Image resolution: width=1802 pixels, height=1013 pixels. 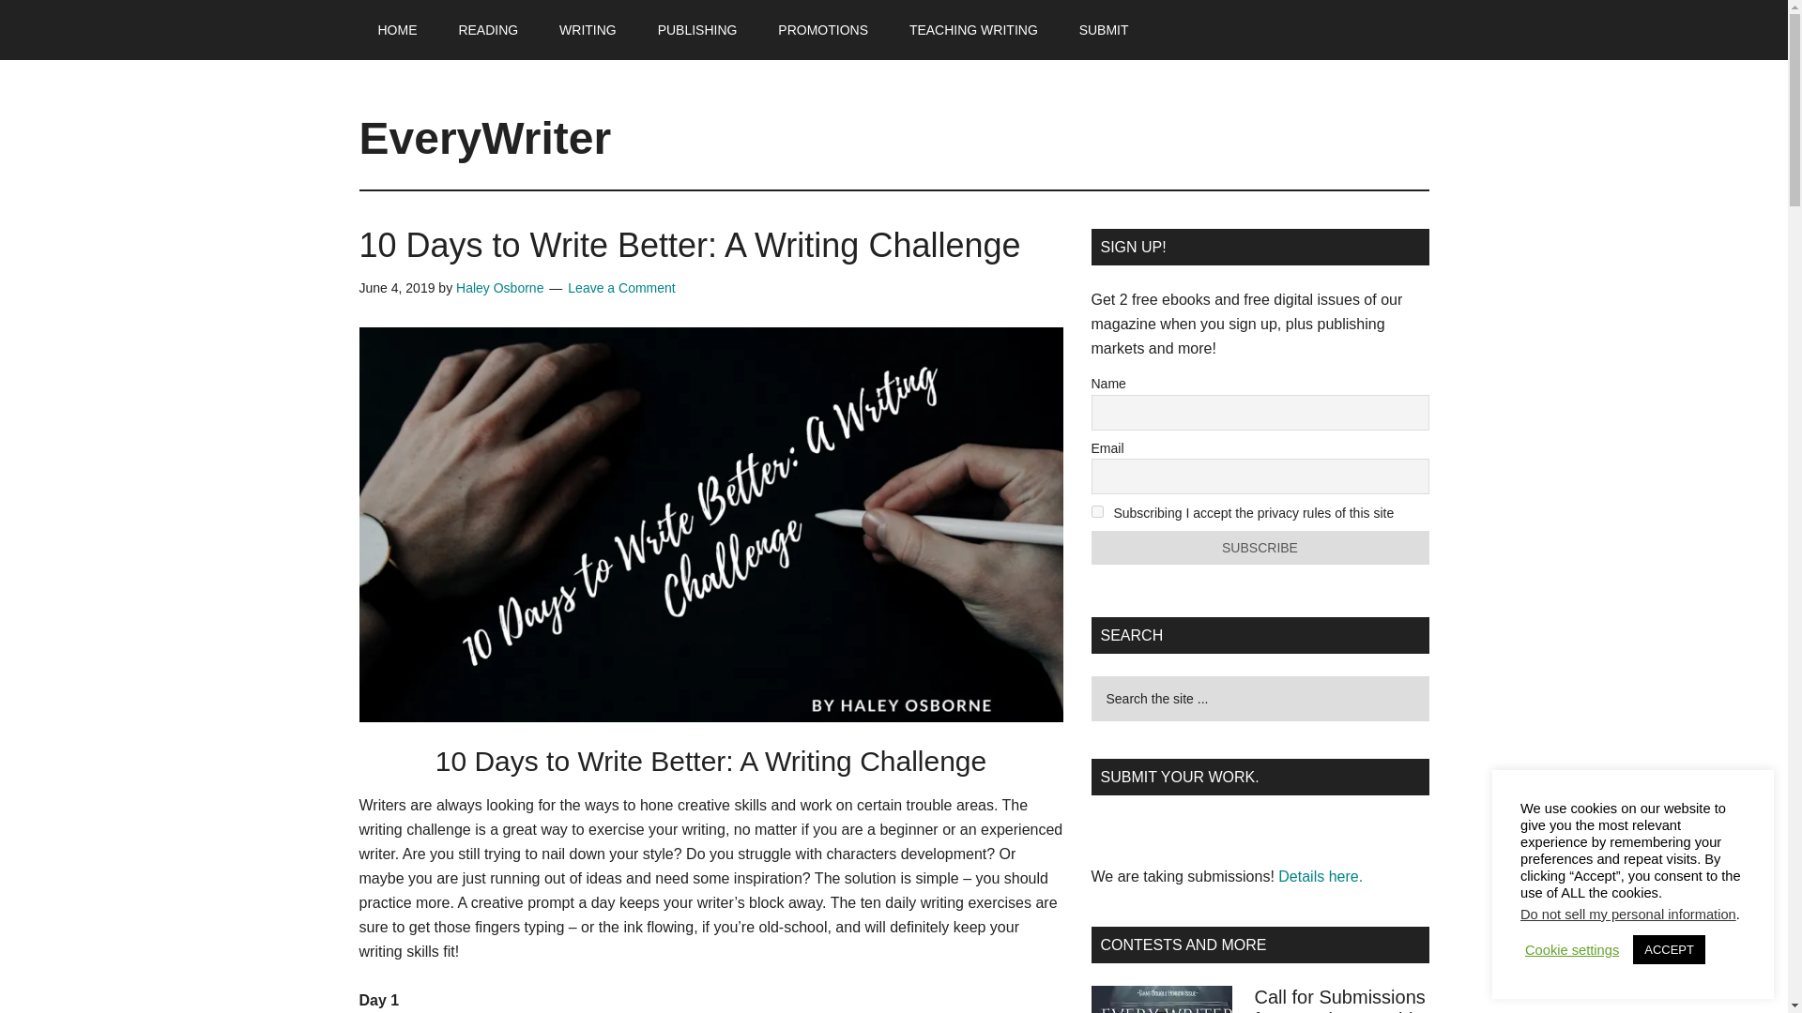 I want to click on READING, so click(x=488, y=30).